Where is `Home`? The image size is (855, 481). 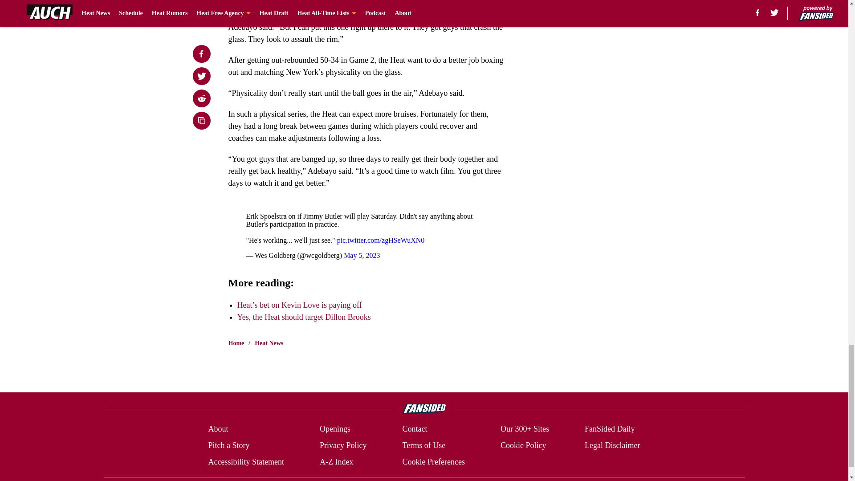
Home is located at coordinates (236, 343).